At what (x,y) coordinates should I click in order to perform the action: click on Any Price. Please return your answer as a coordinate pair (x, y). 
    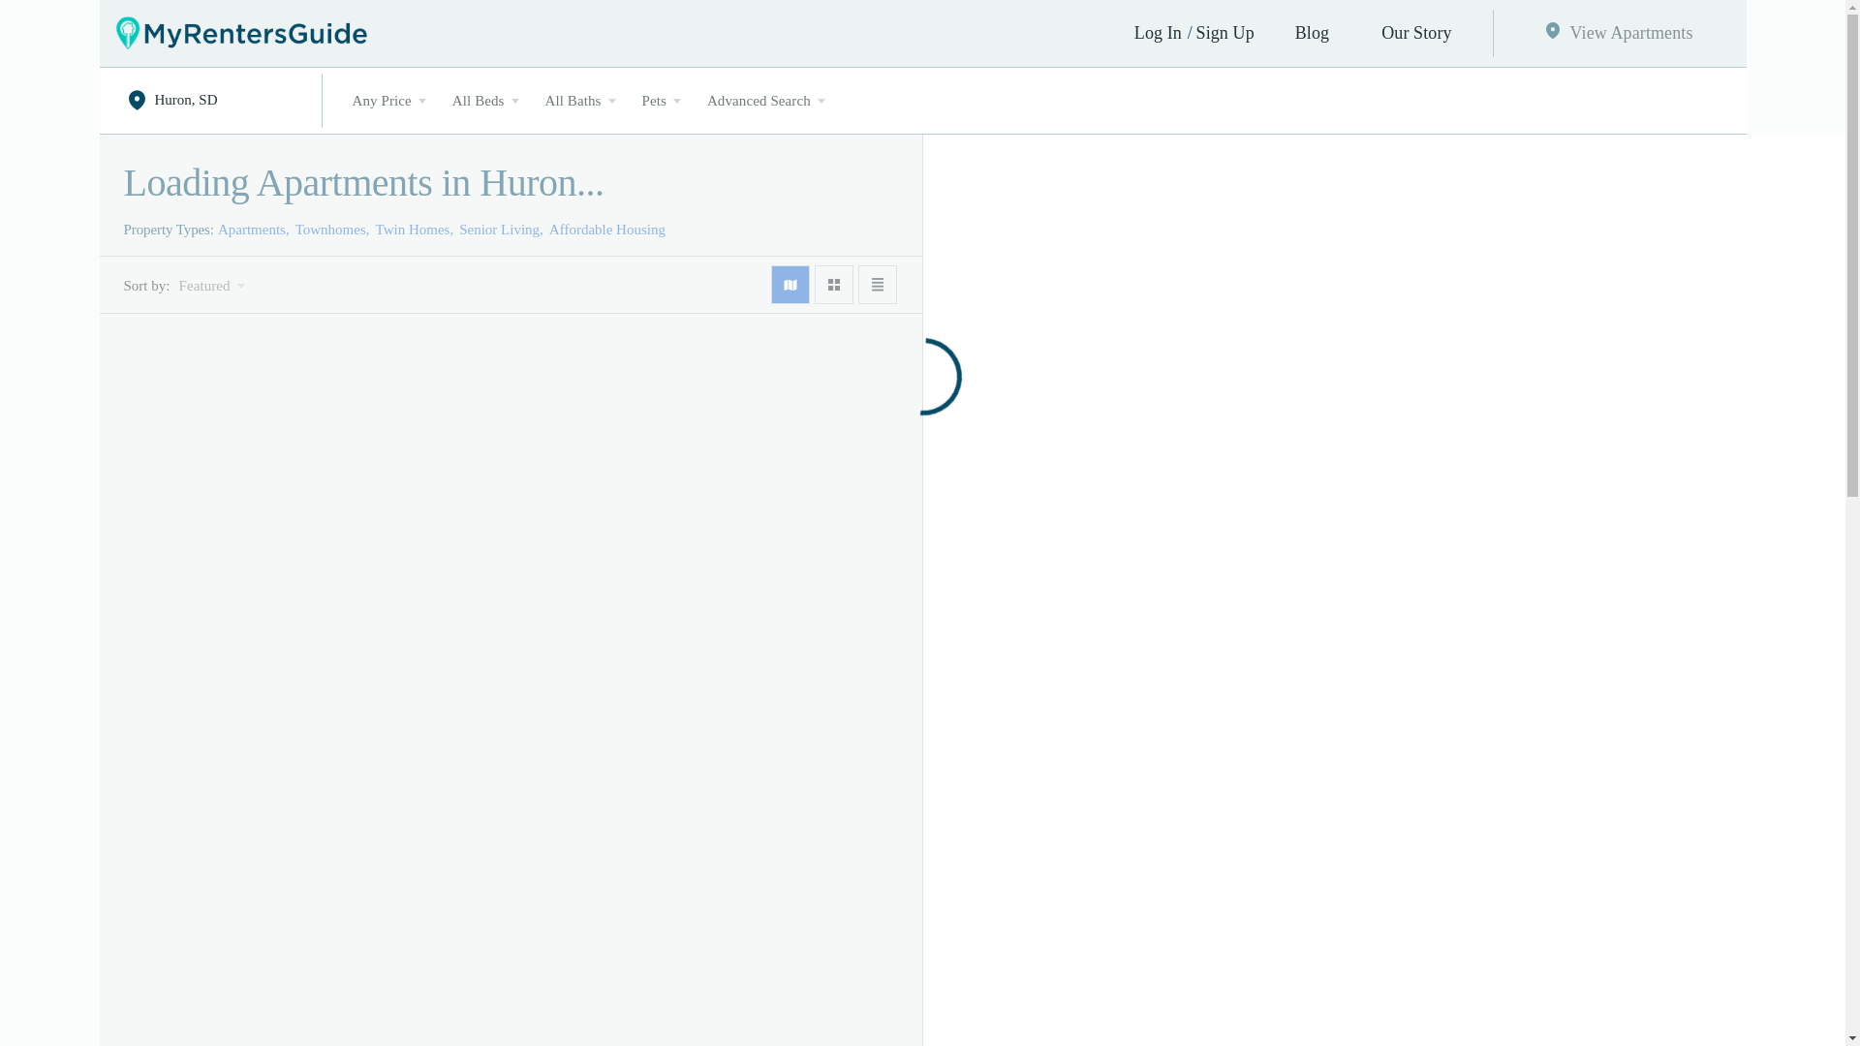
    Looking at the image, I should click on (381, 101).